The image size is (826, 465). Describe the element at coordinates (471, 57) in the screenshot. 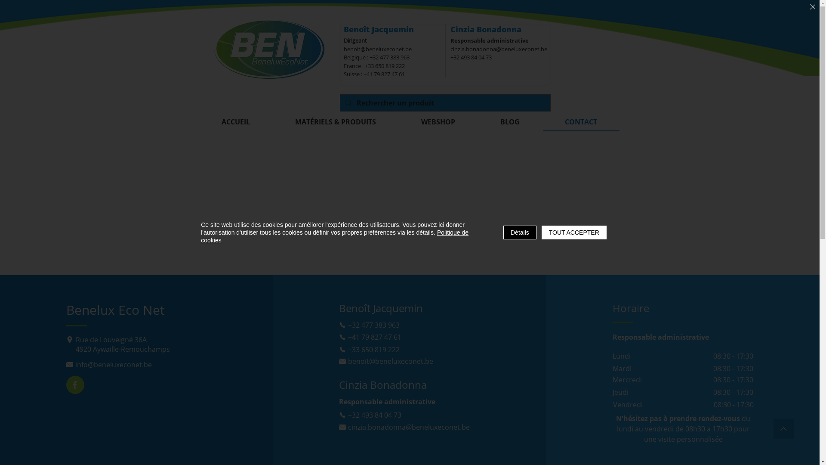

I see `+32 493 84 04 73` at that location.